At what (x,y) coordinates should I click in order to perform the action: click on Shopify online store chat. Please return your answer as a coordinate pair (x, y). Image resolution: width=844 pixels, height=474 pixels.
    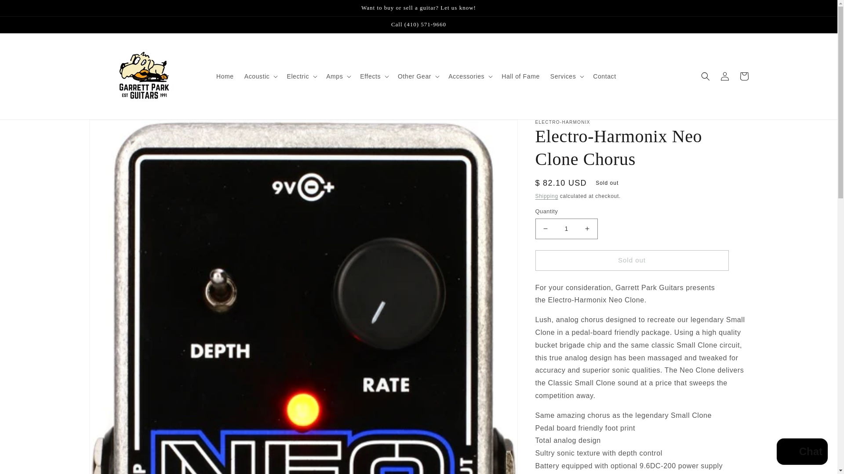
    Looking at the image, I should click on (802, 452).